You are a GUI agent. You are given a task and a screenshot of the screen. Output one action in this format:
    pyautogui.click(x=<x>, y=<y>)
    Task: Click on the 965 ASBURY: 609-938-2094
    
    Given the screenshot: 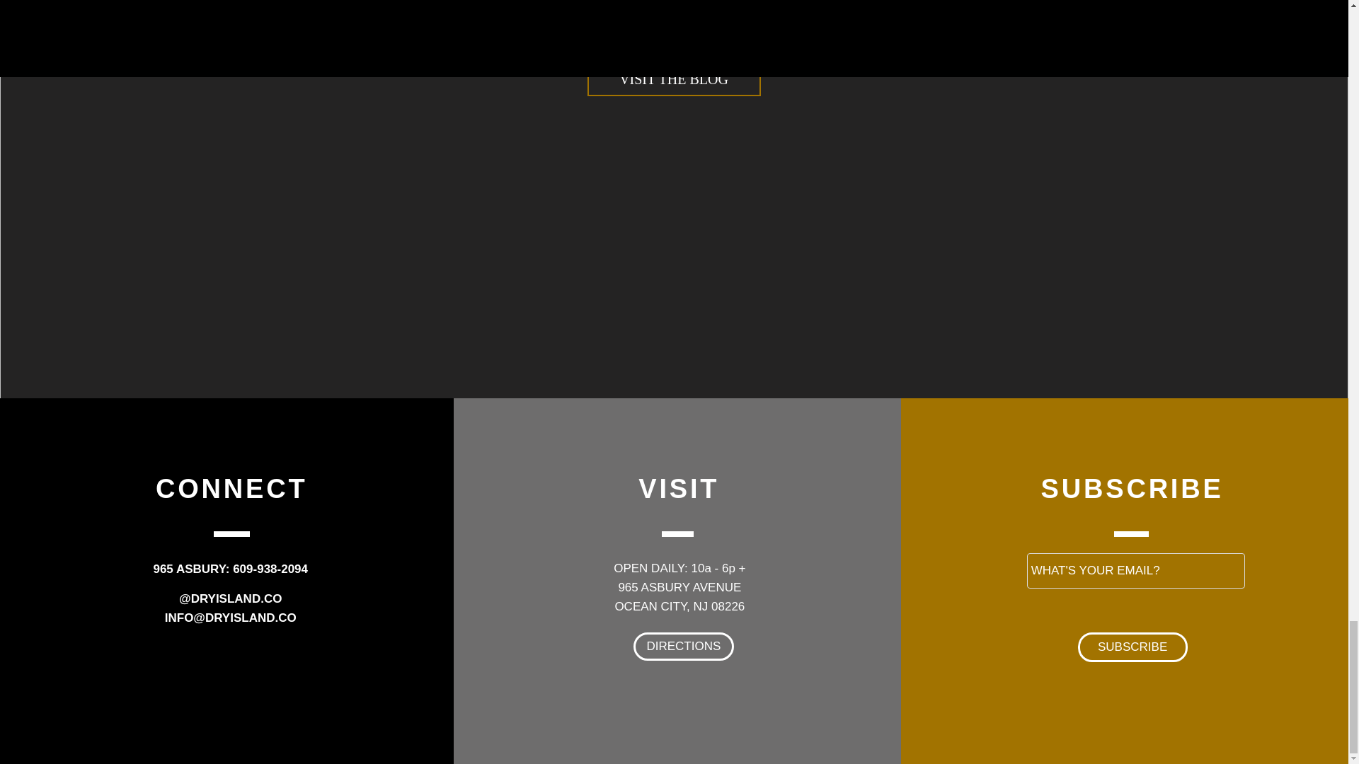 What is the action you would take?
    pyautogui.click(x=230, y=569)
    